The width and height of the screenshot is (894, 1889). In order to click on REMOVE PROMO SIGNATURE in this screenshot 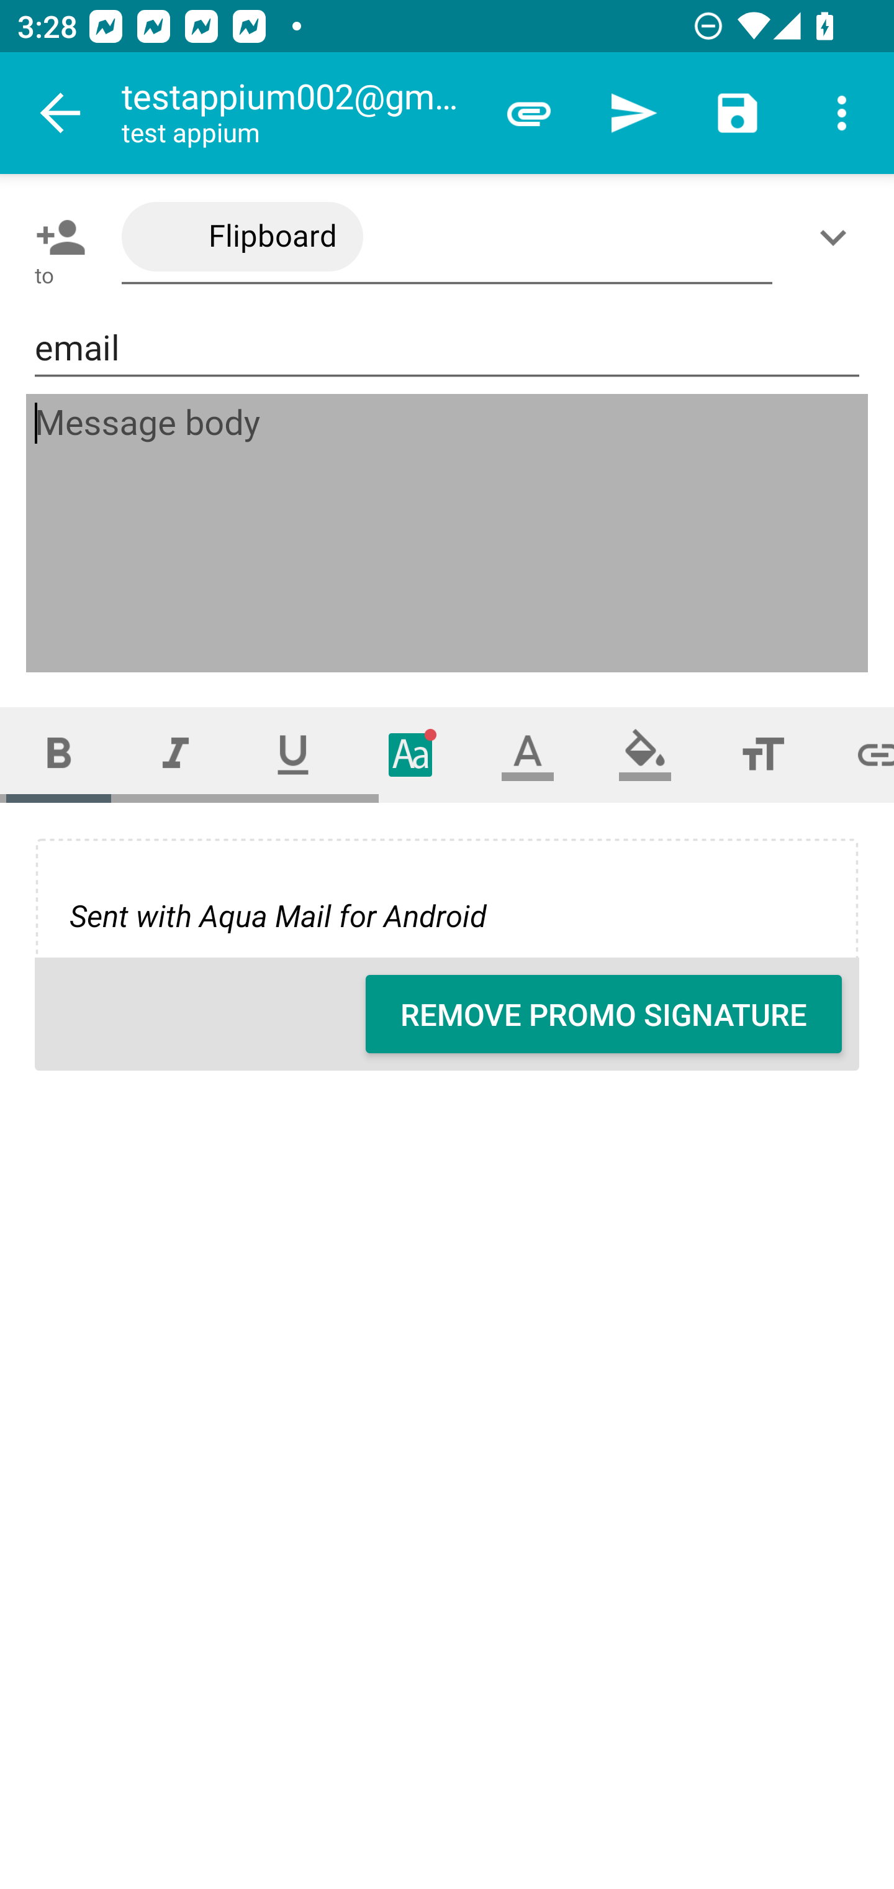, I will do `click(603, 1014)`.